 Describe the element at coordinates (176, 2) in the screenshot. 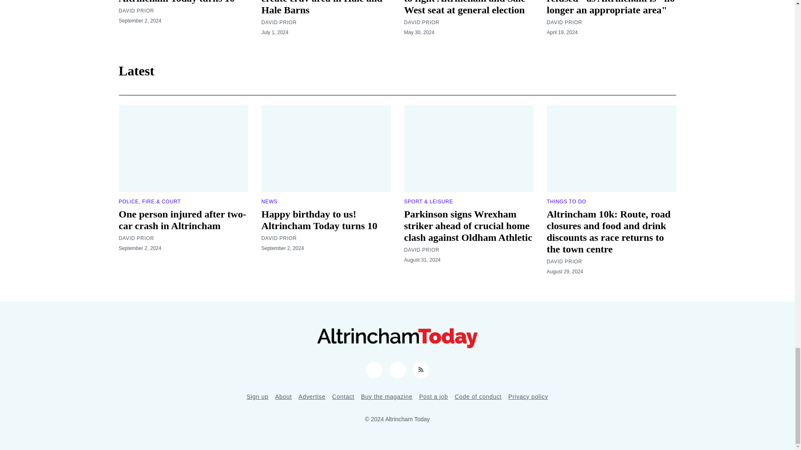

I see `Happy birthday to us! Altrincham Today turns 10` at that location.